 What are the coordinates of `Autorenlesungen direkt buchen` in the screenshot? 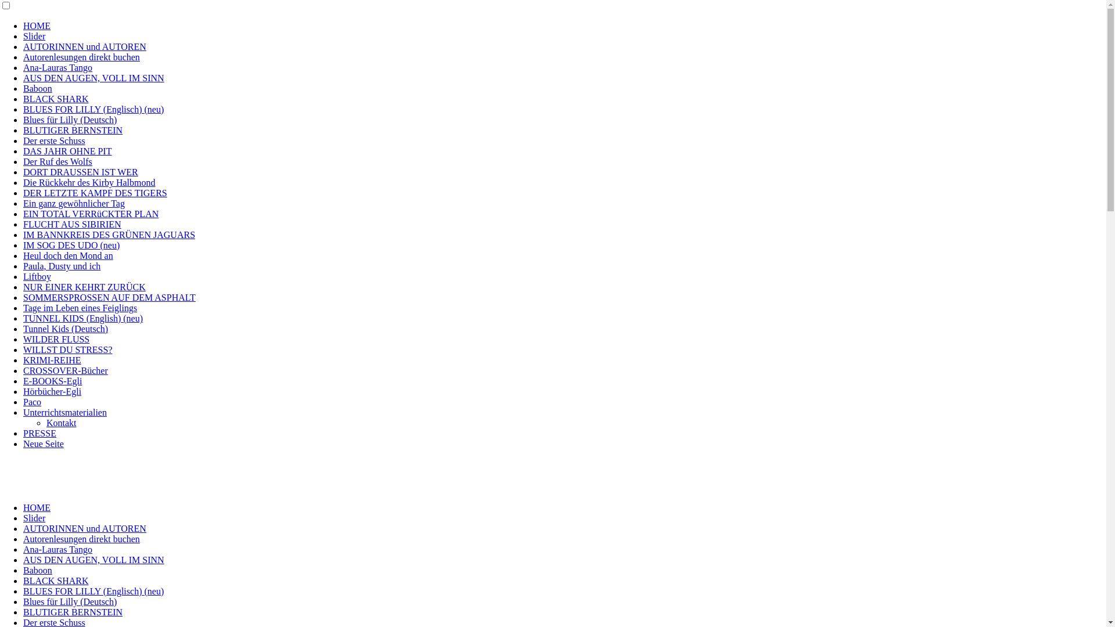 It's located at (81, 539).